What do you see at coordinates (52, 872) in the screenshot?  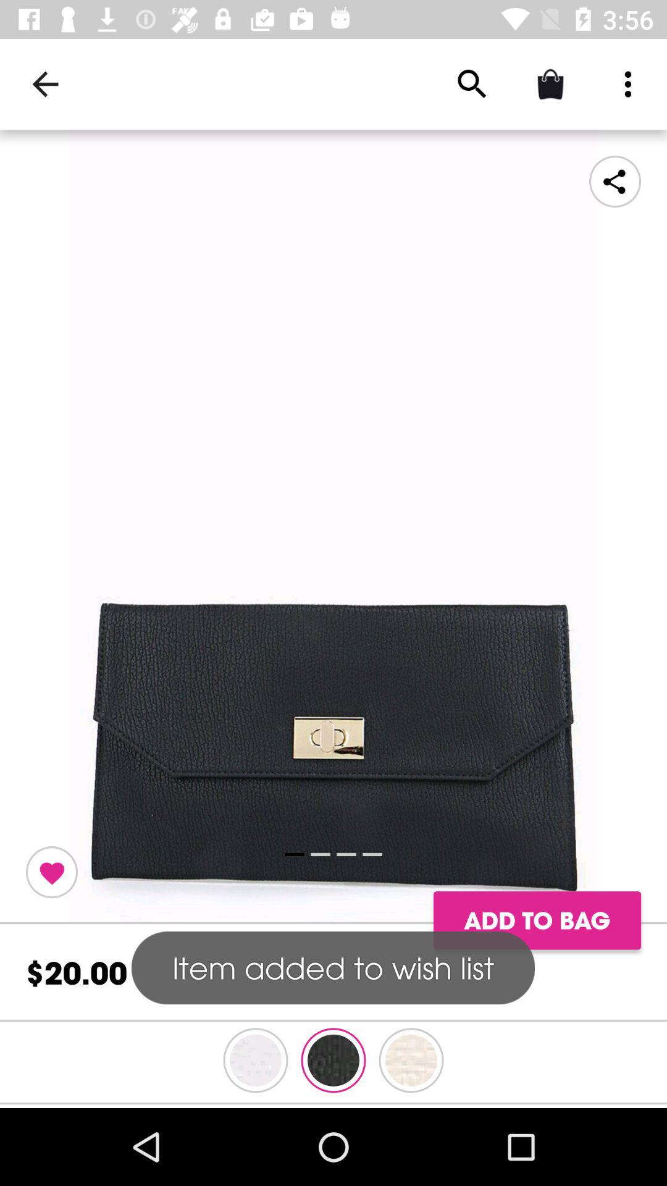 I see `add to favorites` at bounding box center [52, 872].